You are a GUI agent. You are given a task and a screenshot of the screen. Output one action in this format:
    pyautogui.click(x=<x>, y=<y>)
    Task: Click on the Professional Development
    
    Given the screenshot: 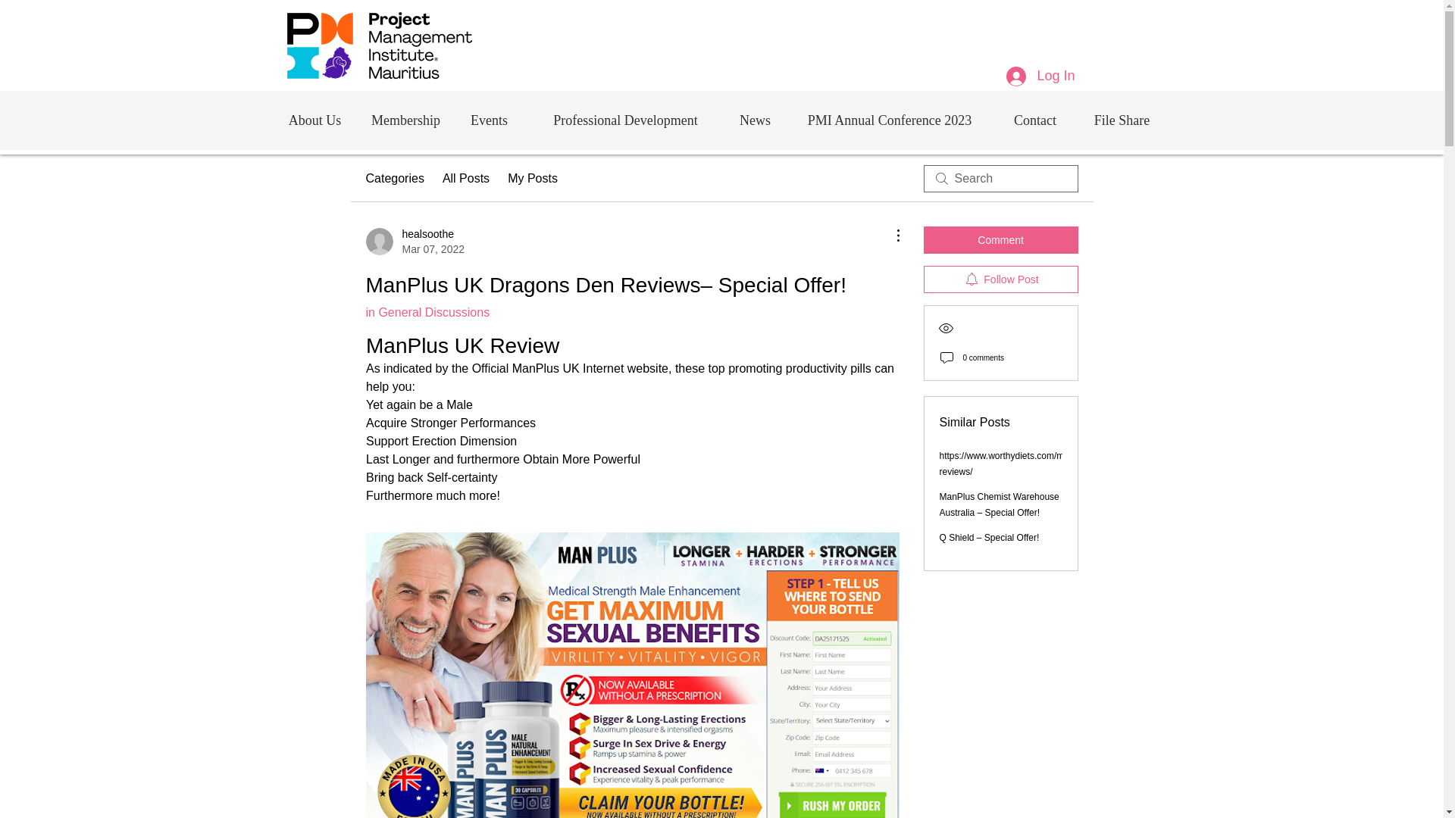 What is the action you would take?
    pyautogui.click(x=414, y=242)
    